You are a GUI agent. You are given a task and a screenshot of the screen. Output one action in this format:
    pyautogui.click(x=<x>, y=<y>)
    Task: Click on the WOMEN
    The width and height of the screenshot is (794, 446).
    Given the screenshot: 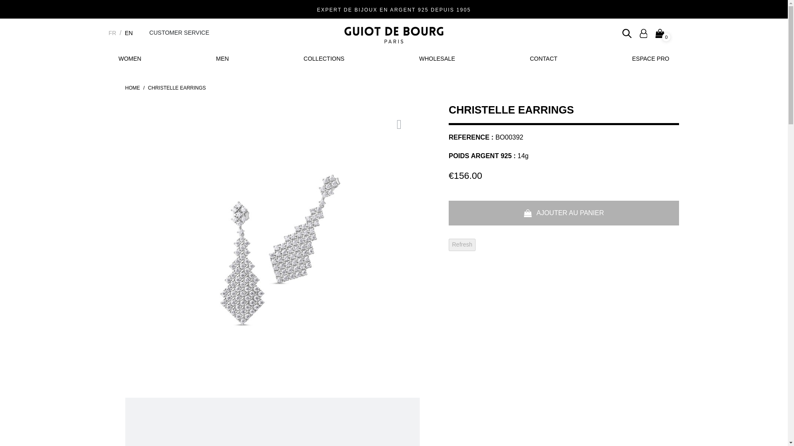 What is the action you would take?
    pyautogui.click(x=129, y=59)
    